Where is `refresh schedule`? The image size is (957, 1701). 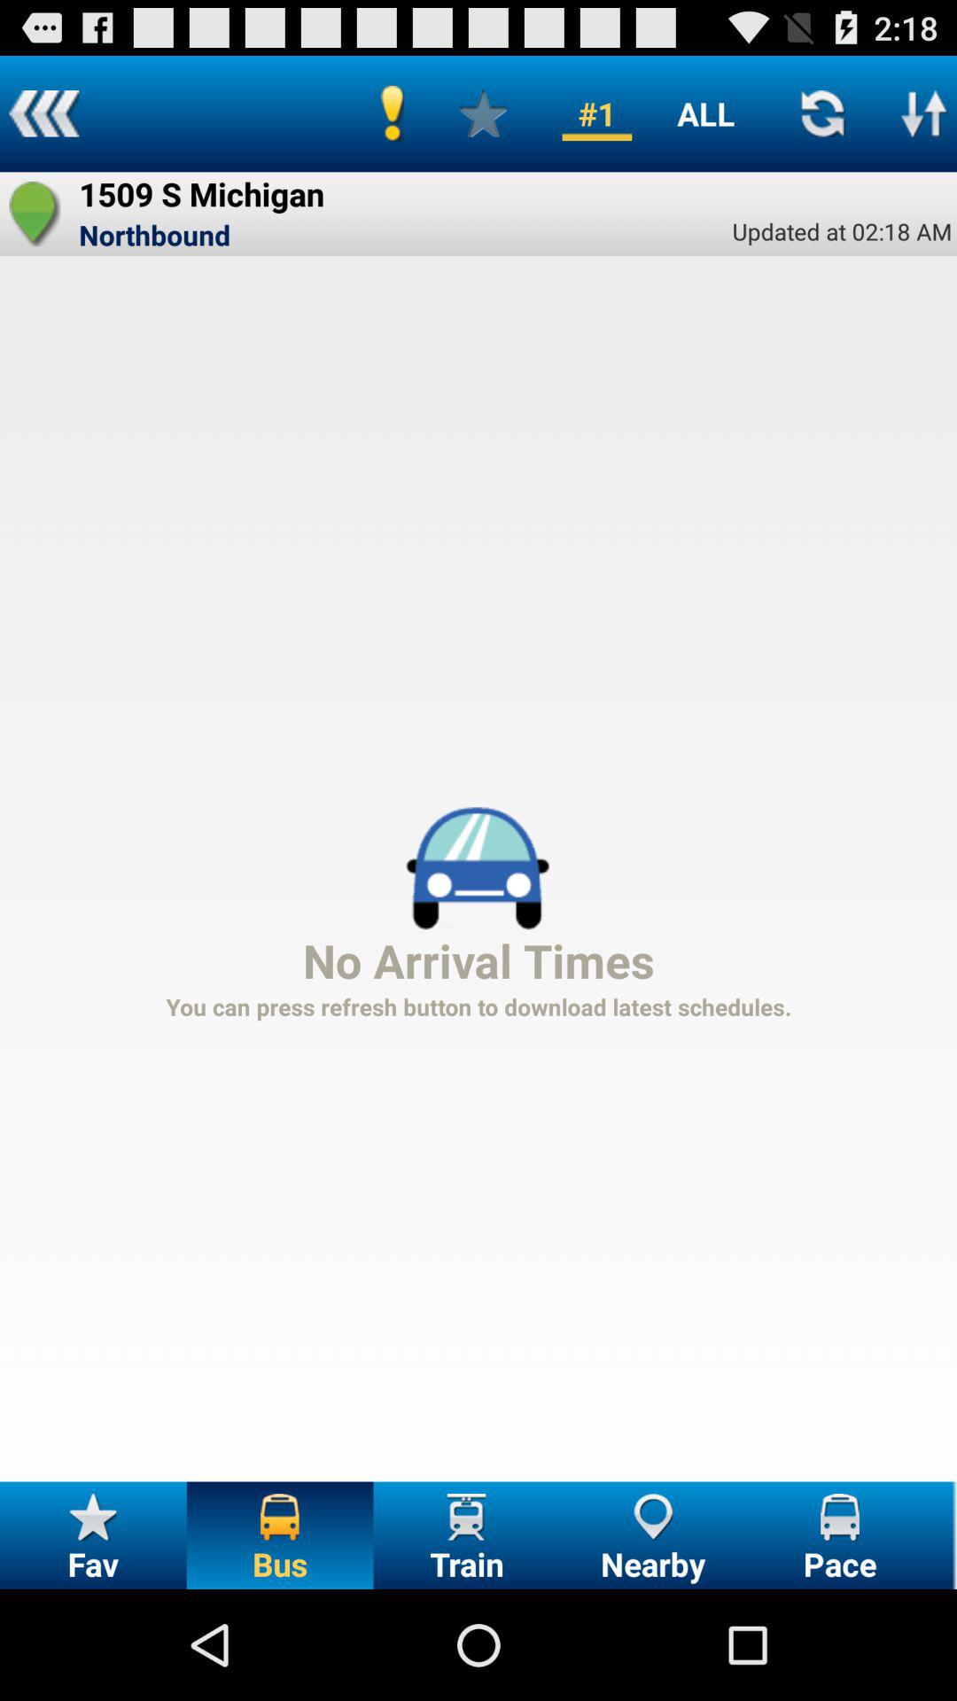
refresh schedule is located at coordinates (822, 113).